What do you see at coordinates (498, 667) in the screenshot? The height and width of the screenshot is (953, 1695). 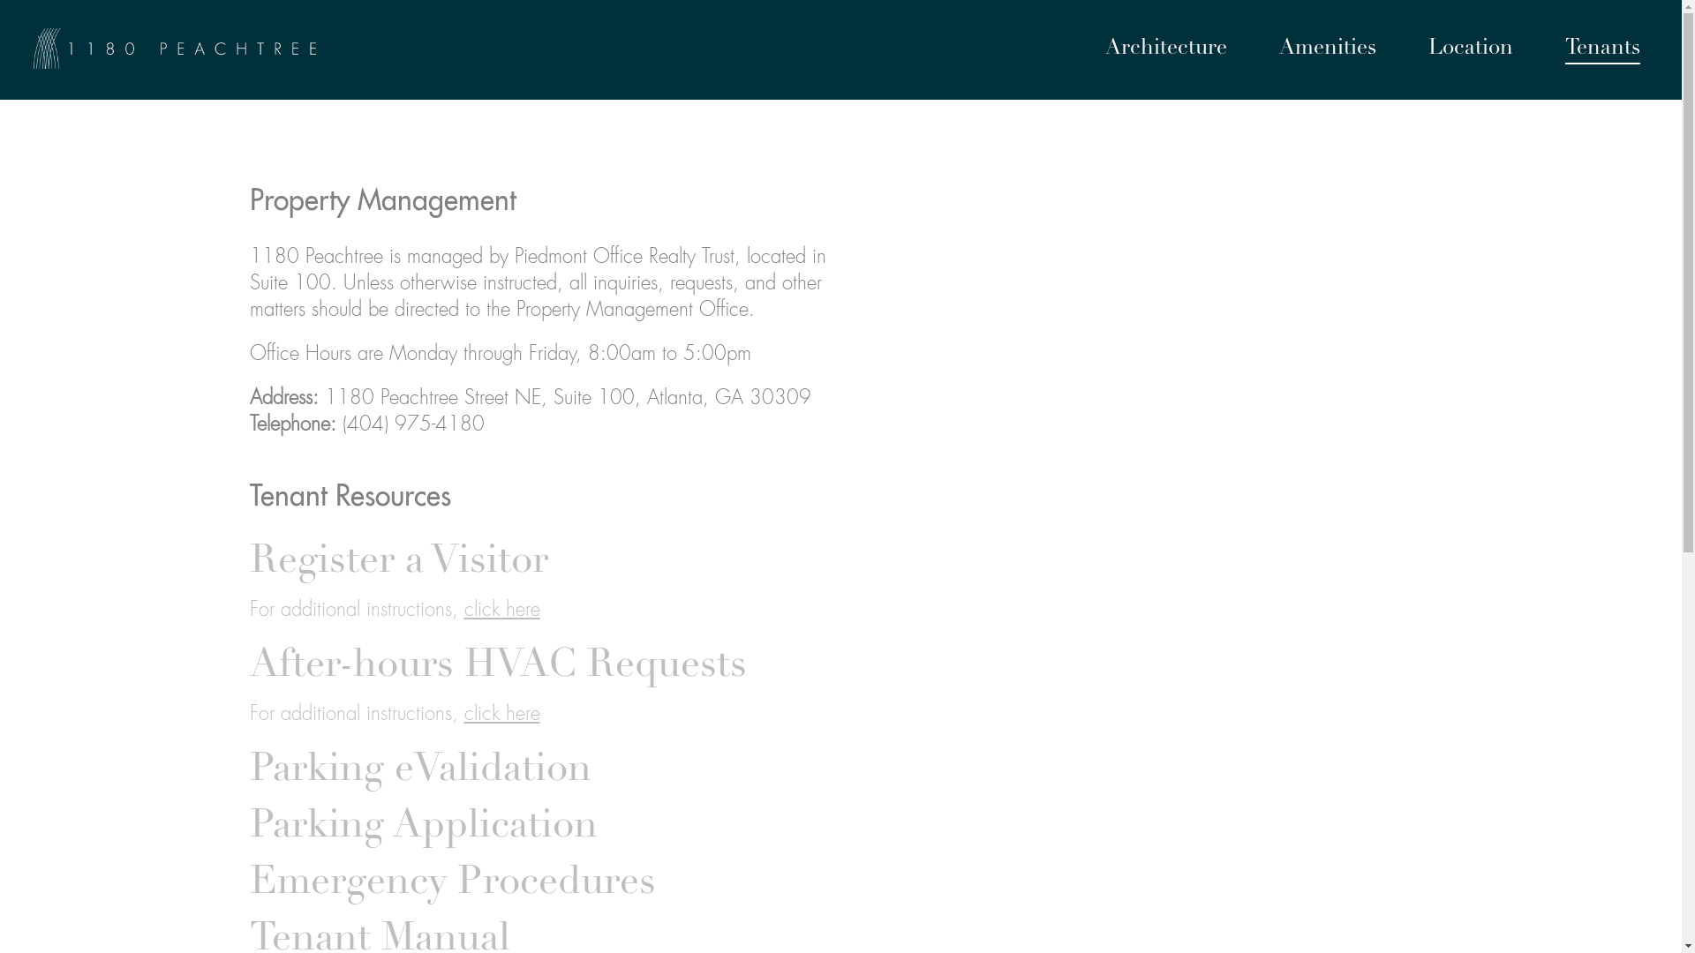 I see `After-hours HVAC Requests` at bounding box center [498, 667].